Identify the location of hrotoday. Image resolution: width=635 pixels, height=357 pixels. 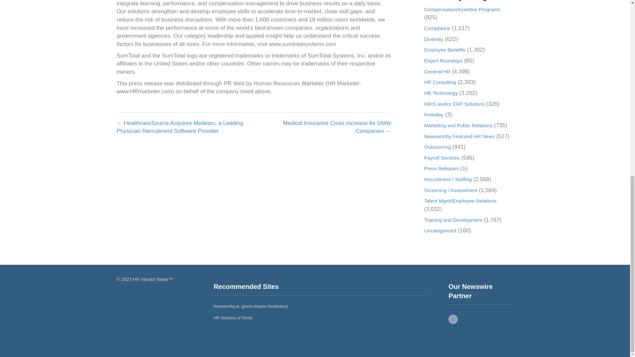
(434, 114).